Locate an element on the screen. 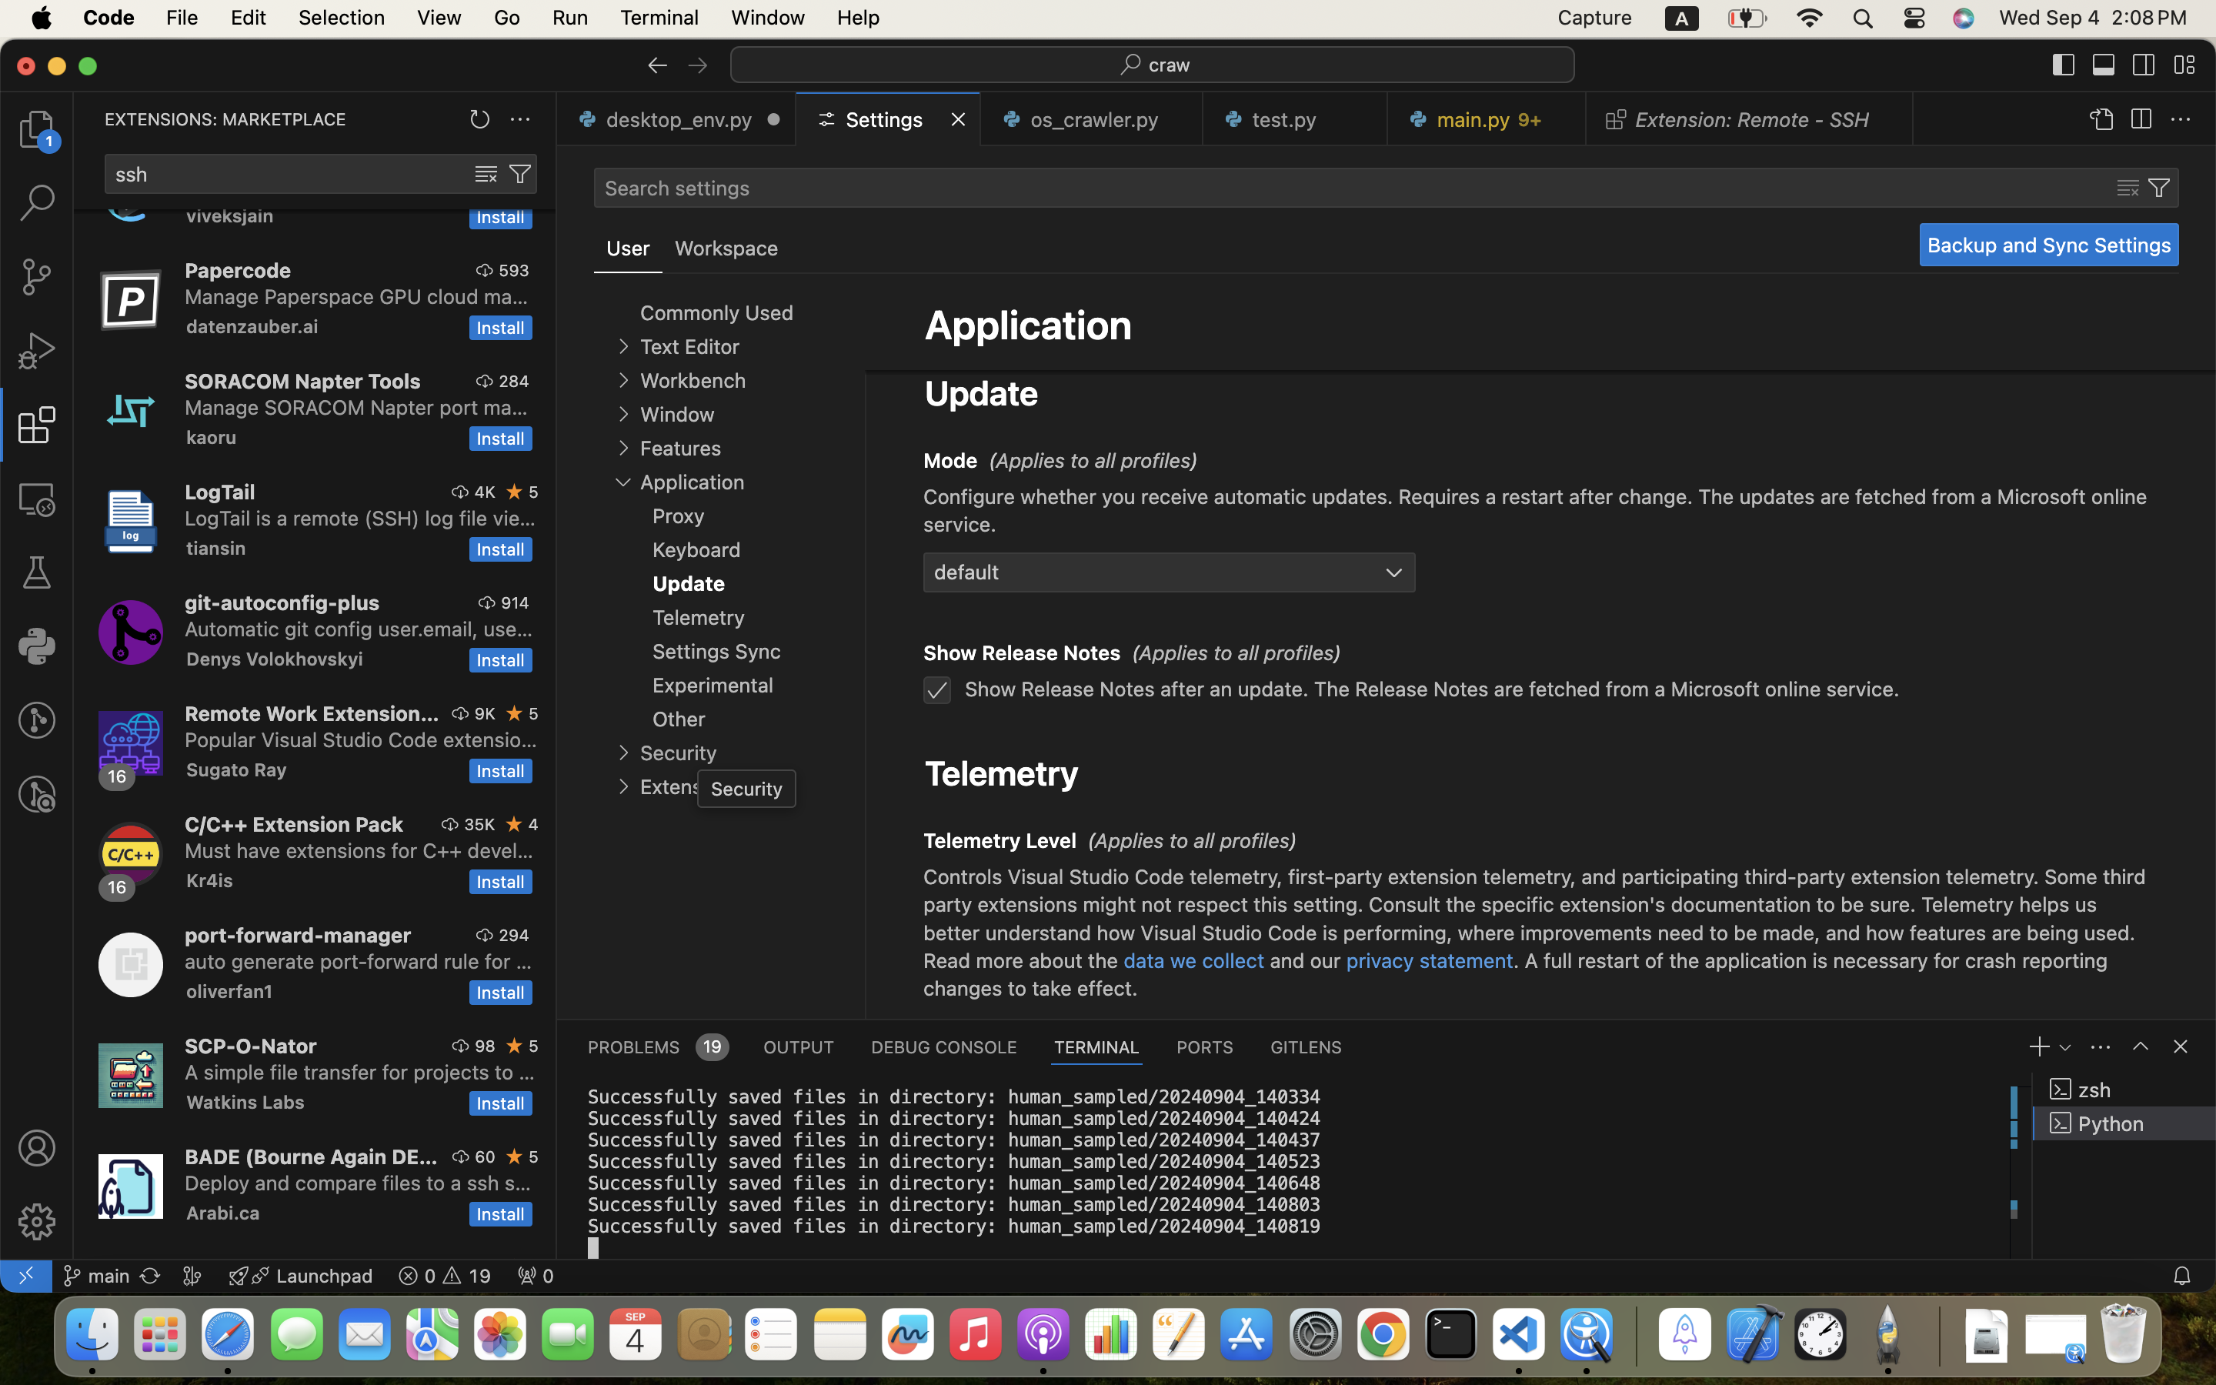 This screenshot has height=1385, width=2216. datenzauber.ai is located at coordinates (252, 326).